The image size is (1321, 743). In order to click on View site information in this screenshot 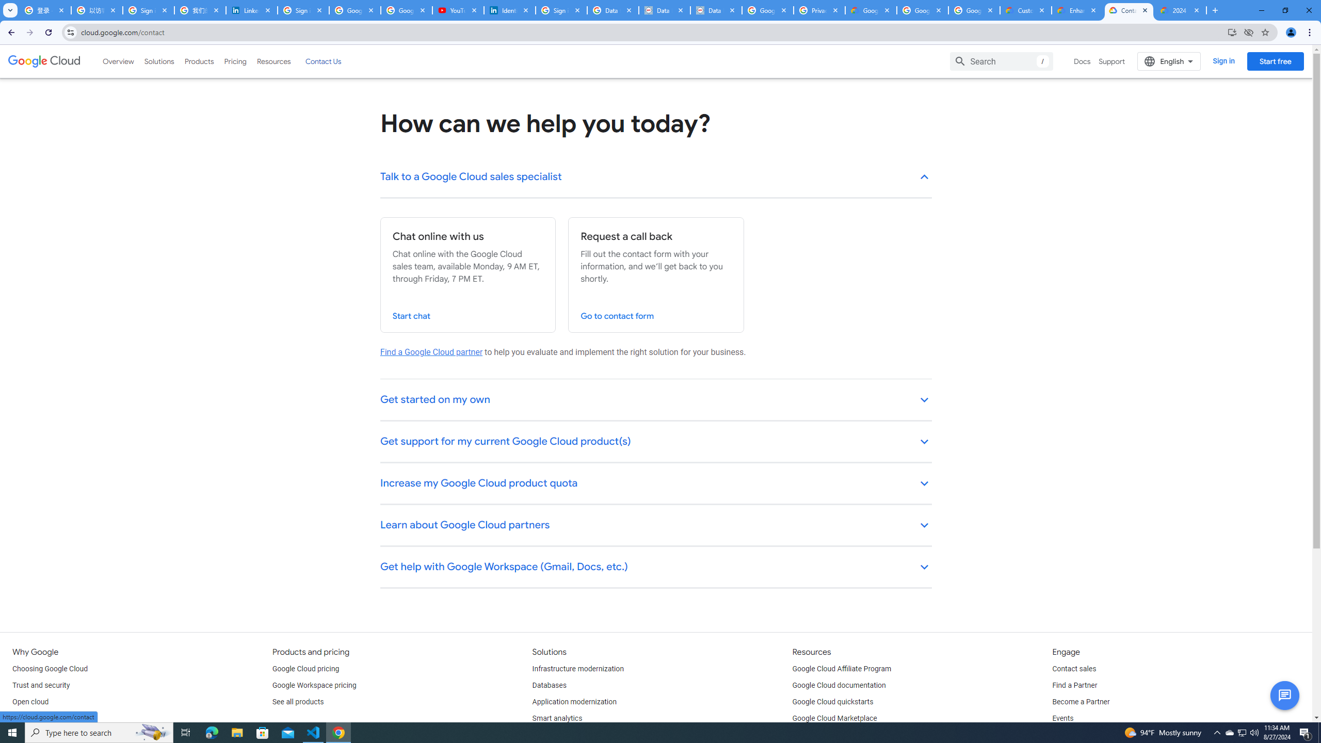, I will do `click(70, 32)`.